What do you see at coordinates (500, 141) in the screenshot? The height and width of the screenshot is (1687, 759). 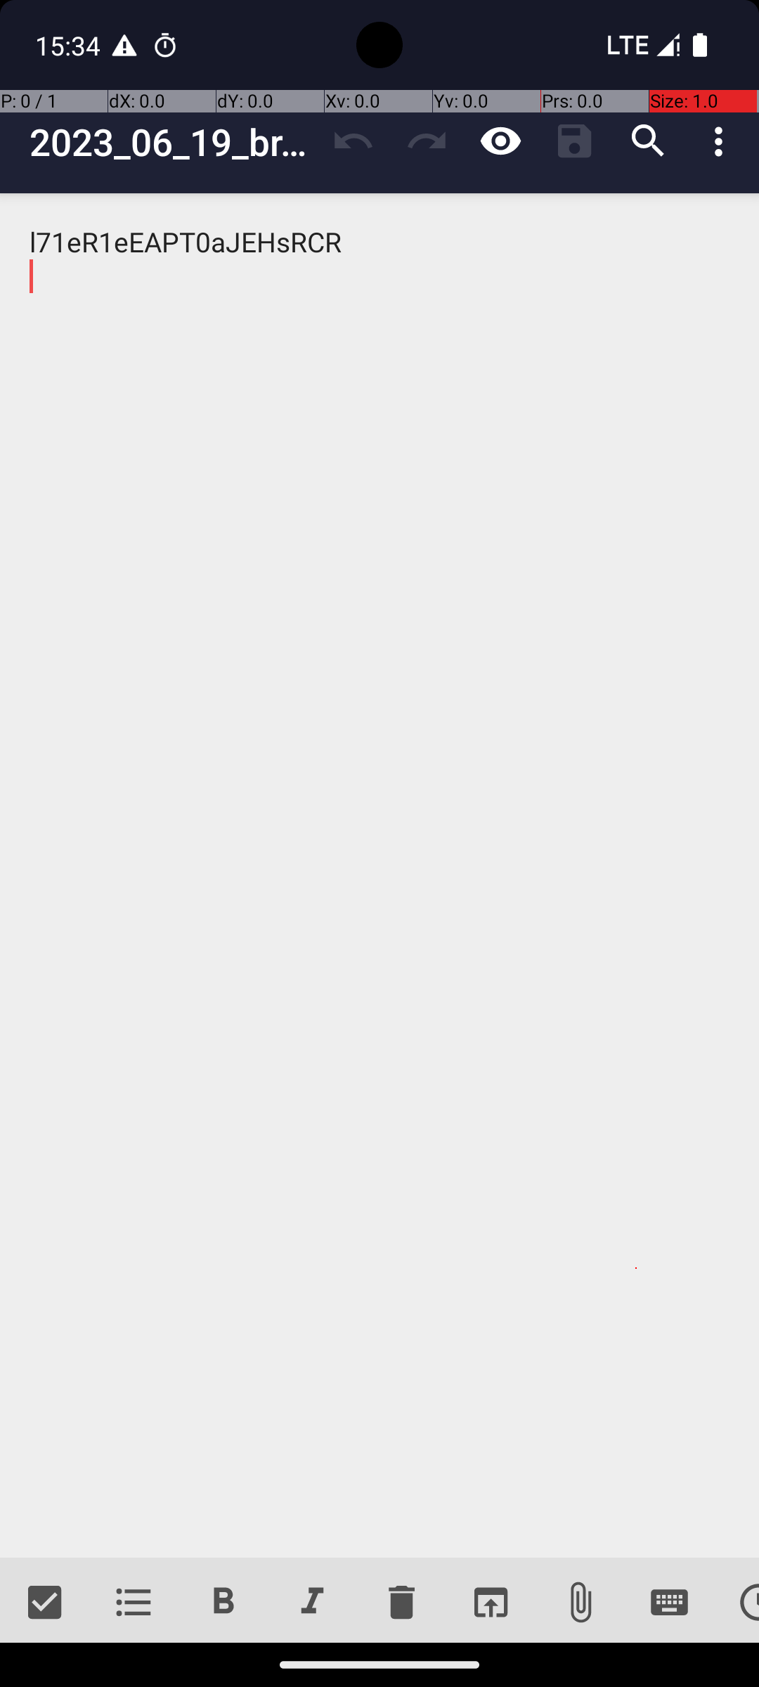 I see `View mode` at bounding box center [500, 141].